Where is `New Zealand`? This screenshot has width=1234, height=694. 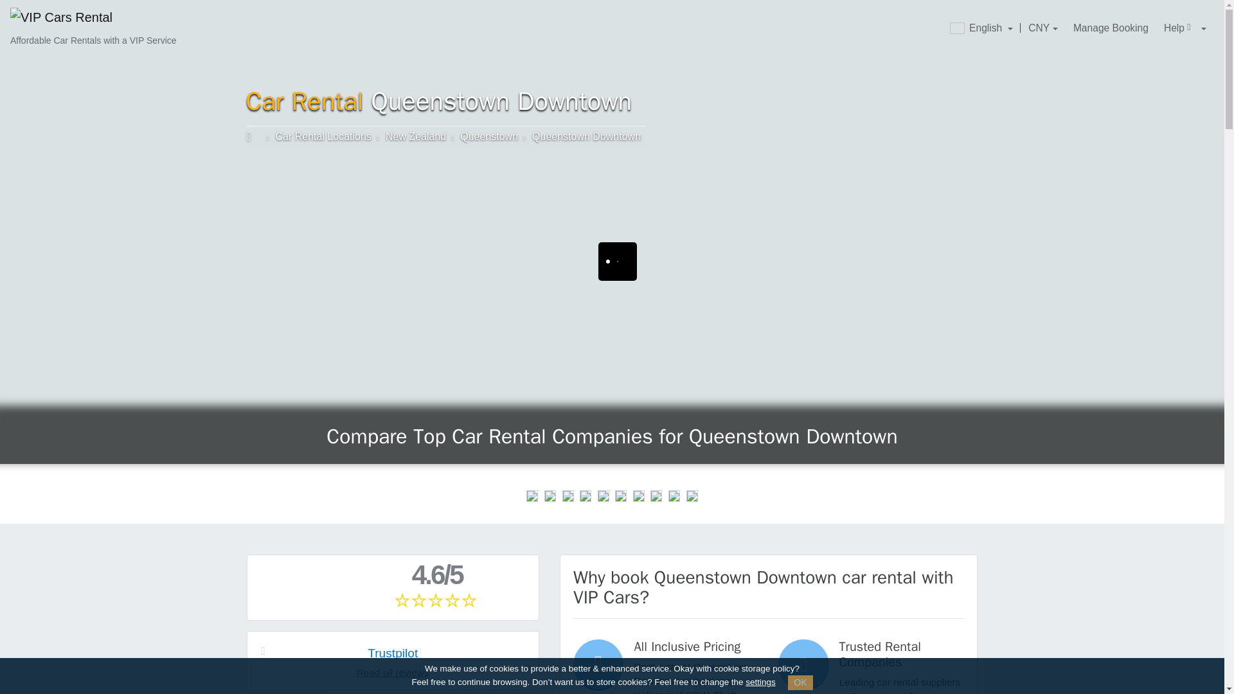 New Zealand is located at coordinates (415, 136).